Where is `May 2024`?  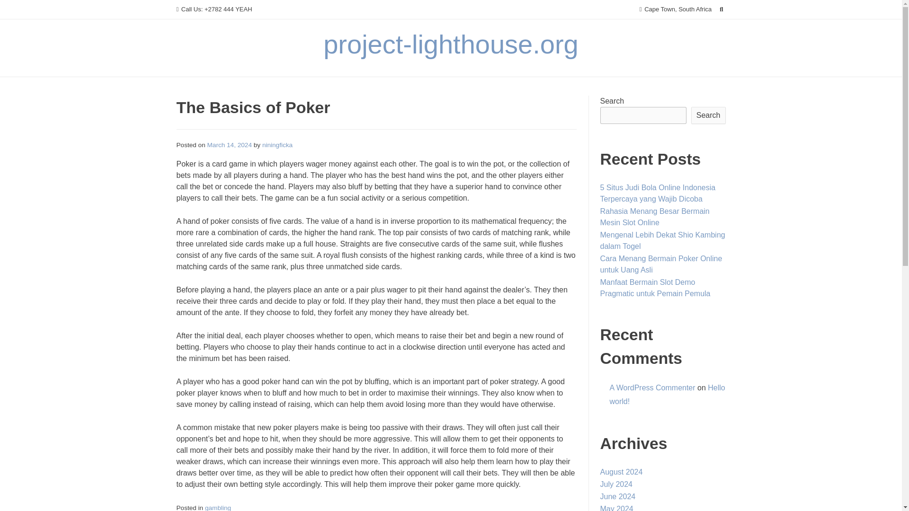 May 2024 is located at coordinates (616, 508).